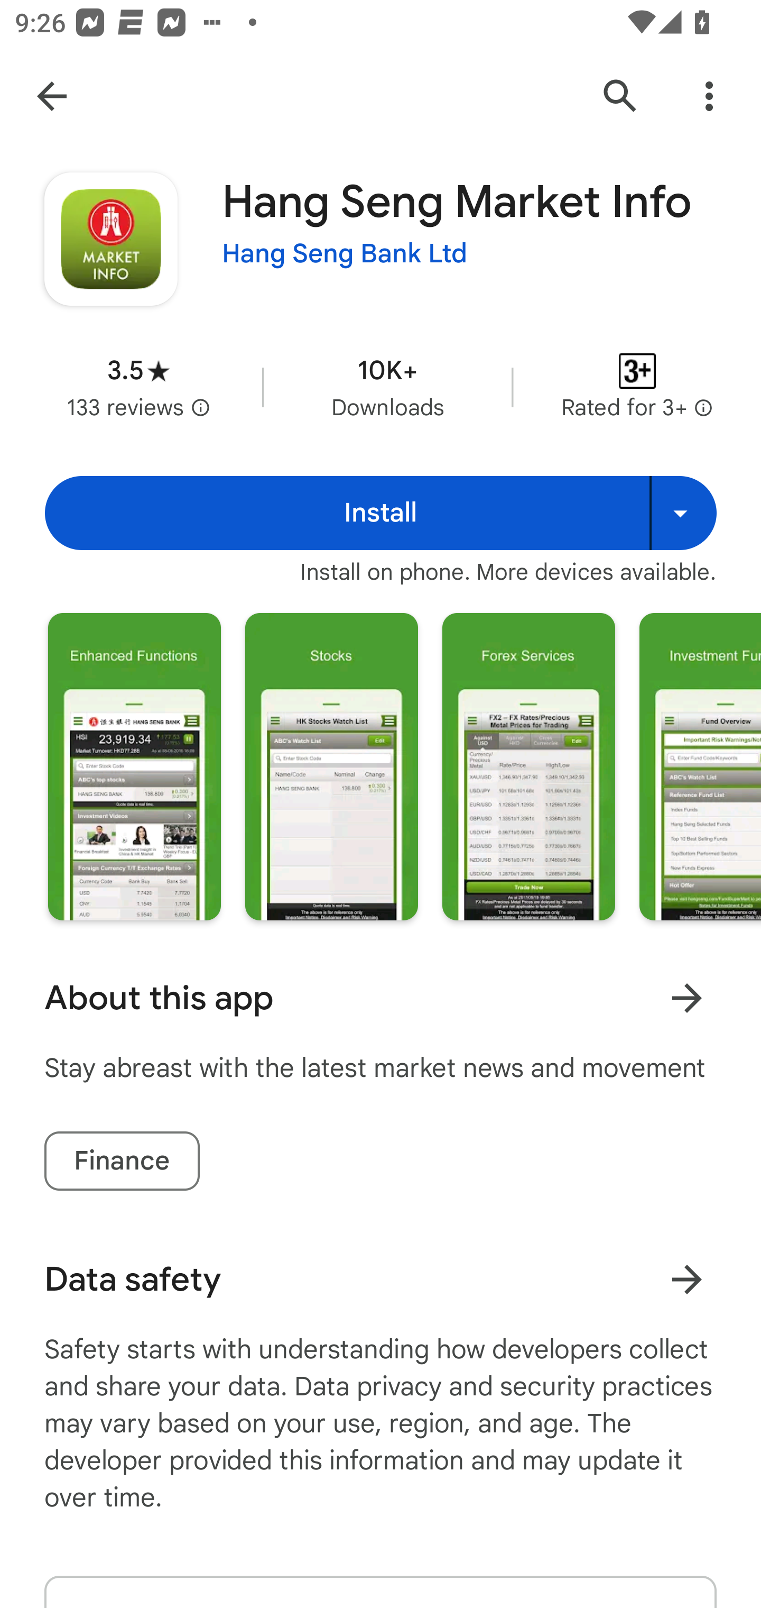 The image size is (761, 1608). Describe the element at coordinates (709, 96) in the screenshot. I see `More Options` at that location.